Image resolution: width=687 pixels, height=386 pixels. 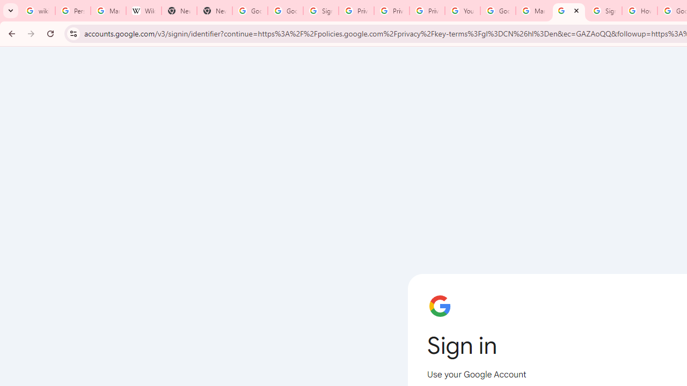 I want to click on Personalization & Google Search results - Google Search Help, so click(x=72, y=11).